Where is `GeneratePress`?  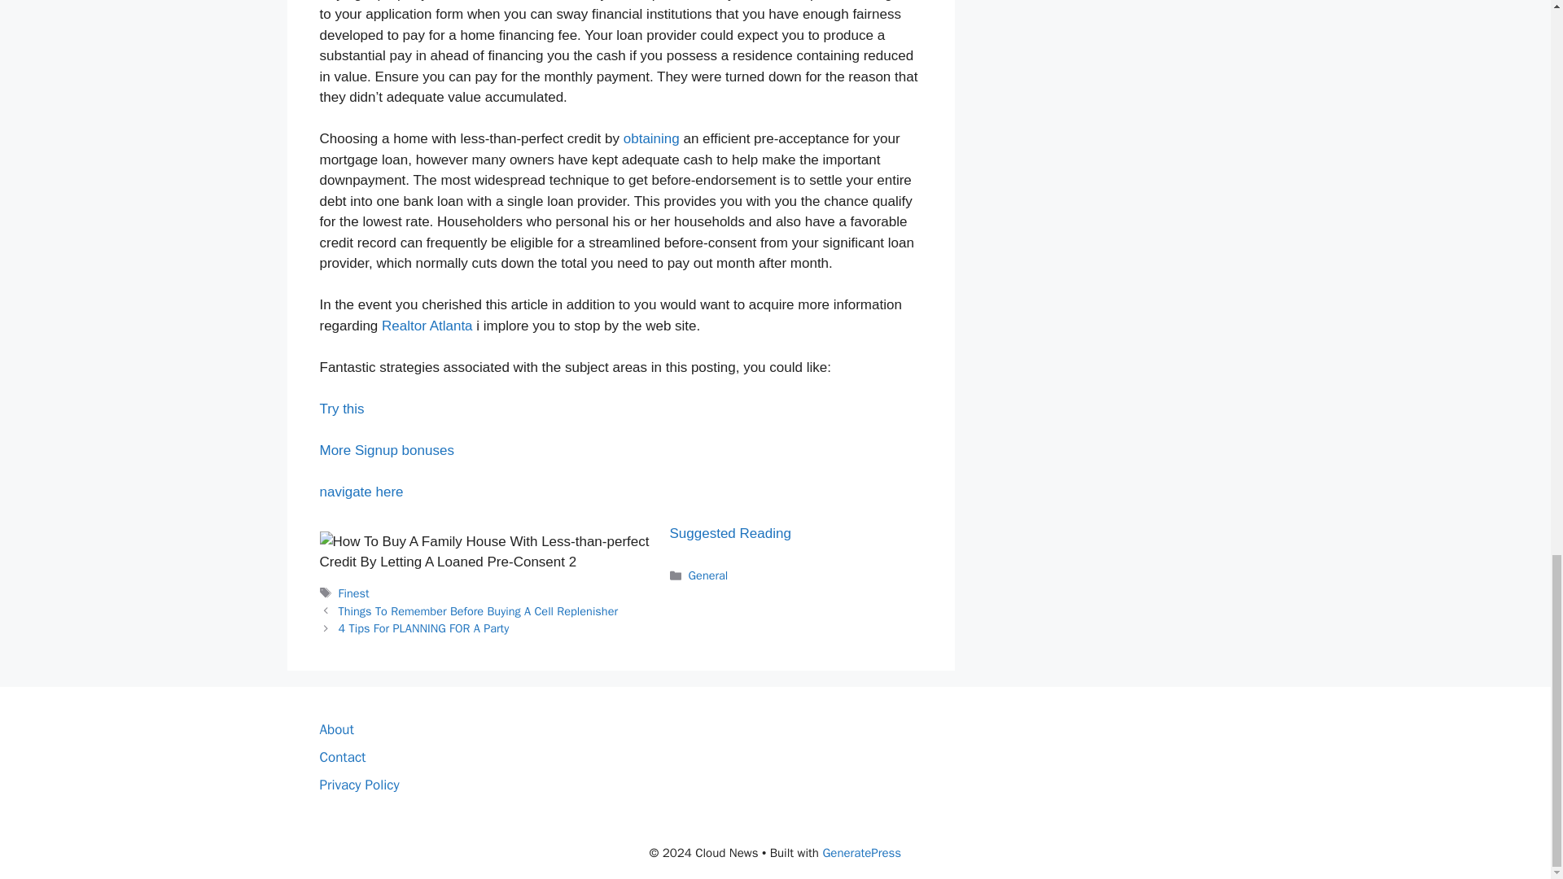 GeneratePress is located at coordinates (861, 853).